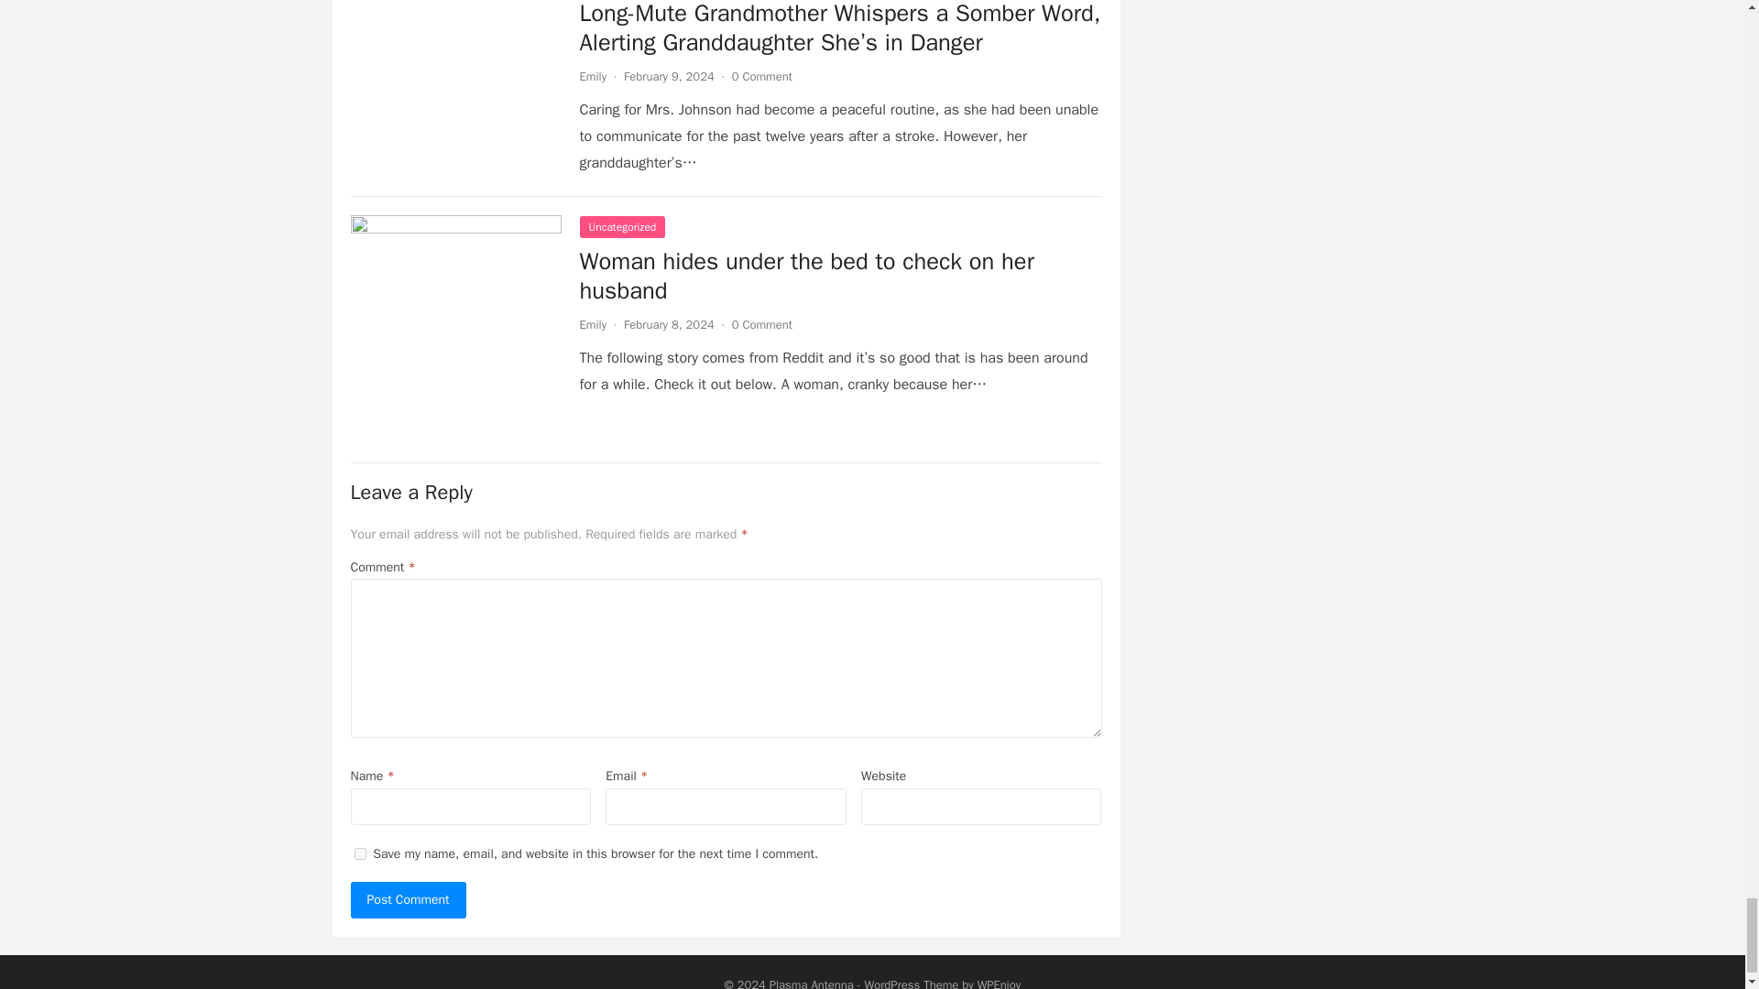 This screenshot has width=1759, height=989. What do you see at coordinates (592, 75) in the screenshot?
I see `Posts by Emily` at bounding box center [592, 75].